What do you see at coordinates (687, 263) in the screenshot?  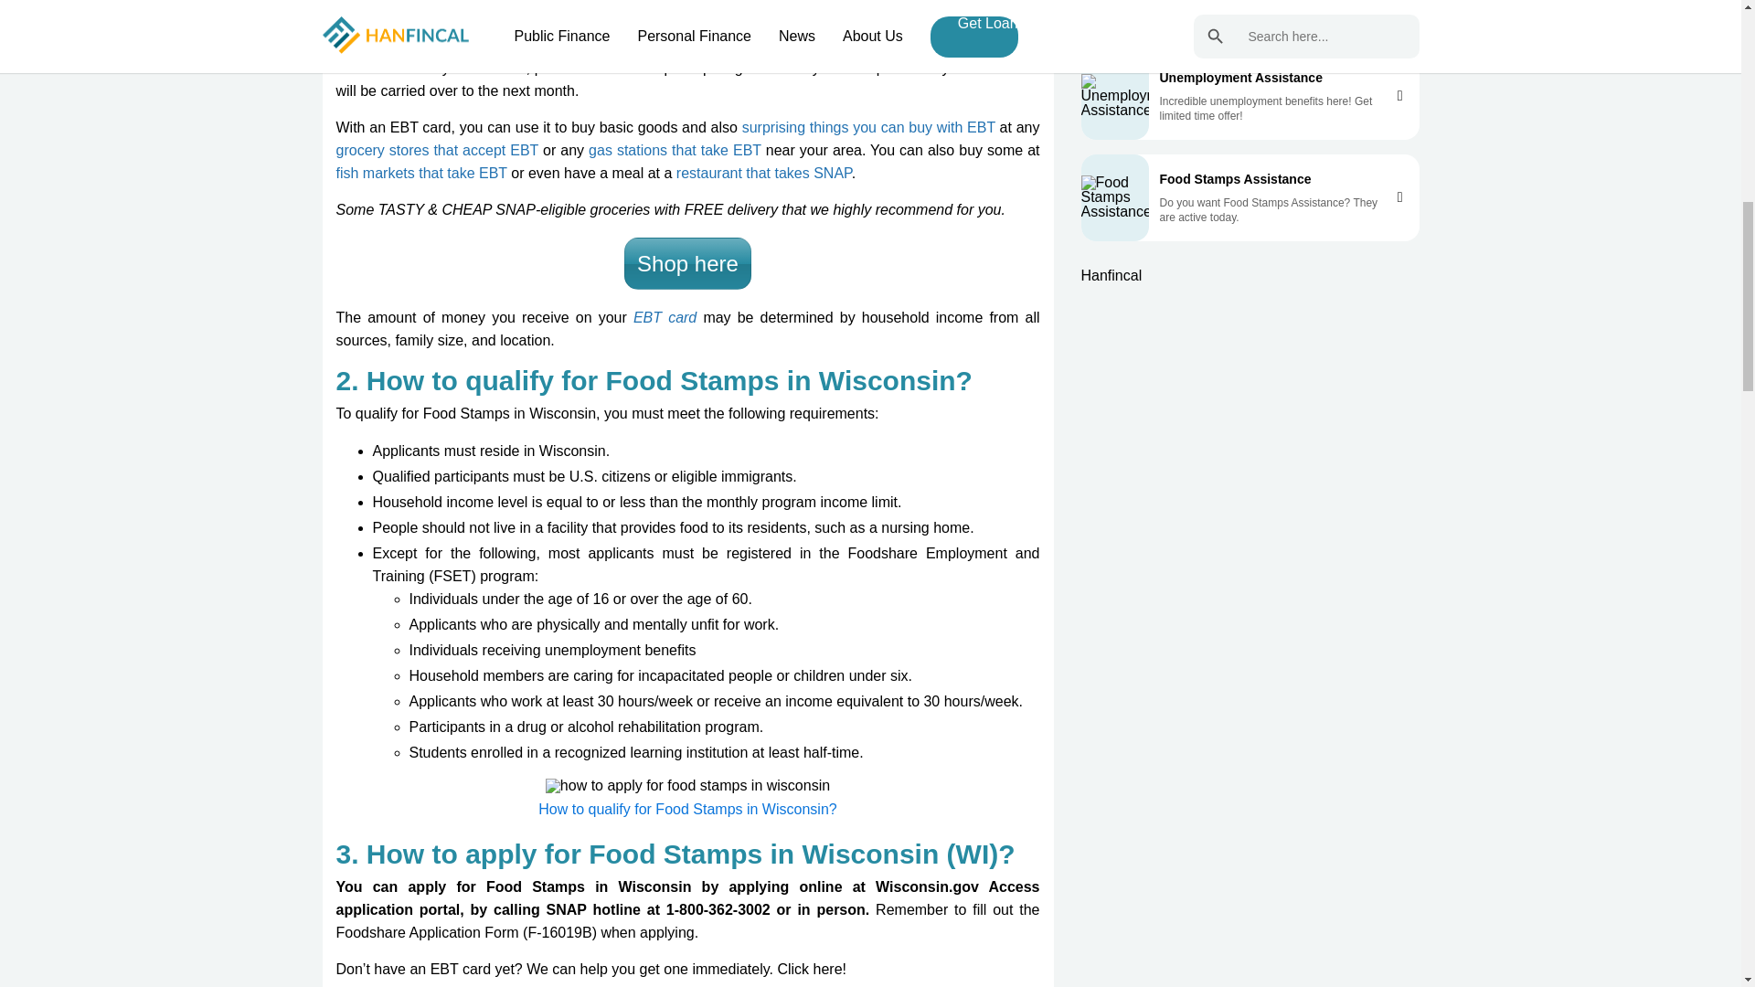 I see `Shop here` at bounding box center [687, 263].